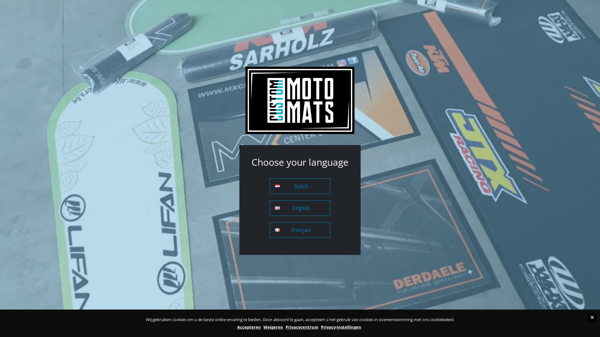 This screenshot has height=337, width=600. Describe the element at coordinates (249, 327) in the screenshot. I see `Accepteren` at that location.